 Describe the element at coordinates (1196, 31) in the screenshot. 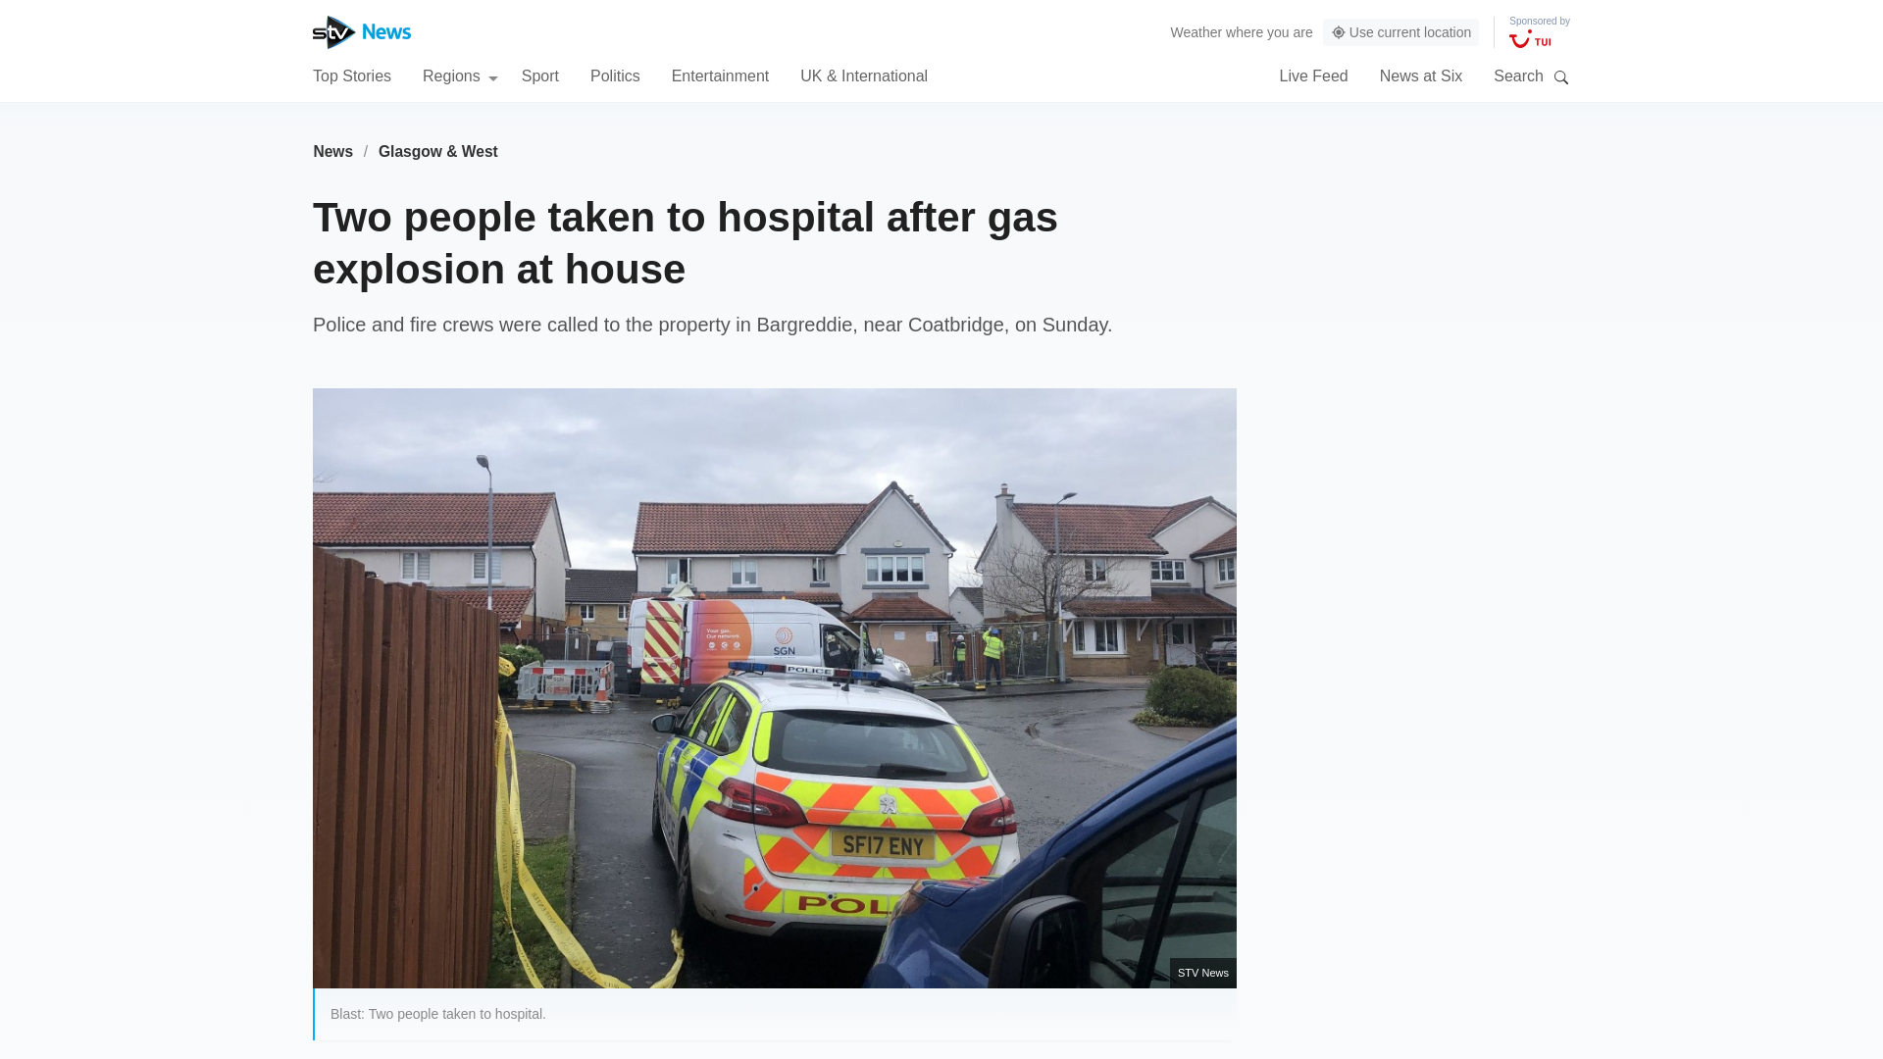

I see `Weather` at that location.